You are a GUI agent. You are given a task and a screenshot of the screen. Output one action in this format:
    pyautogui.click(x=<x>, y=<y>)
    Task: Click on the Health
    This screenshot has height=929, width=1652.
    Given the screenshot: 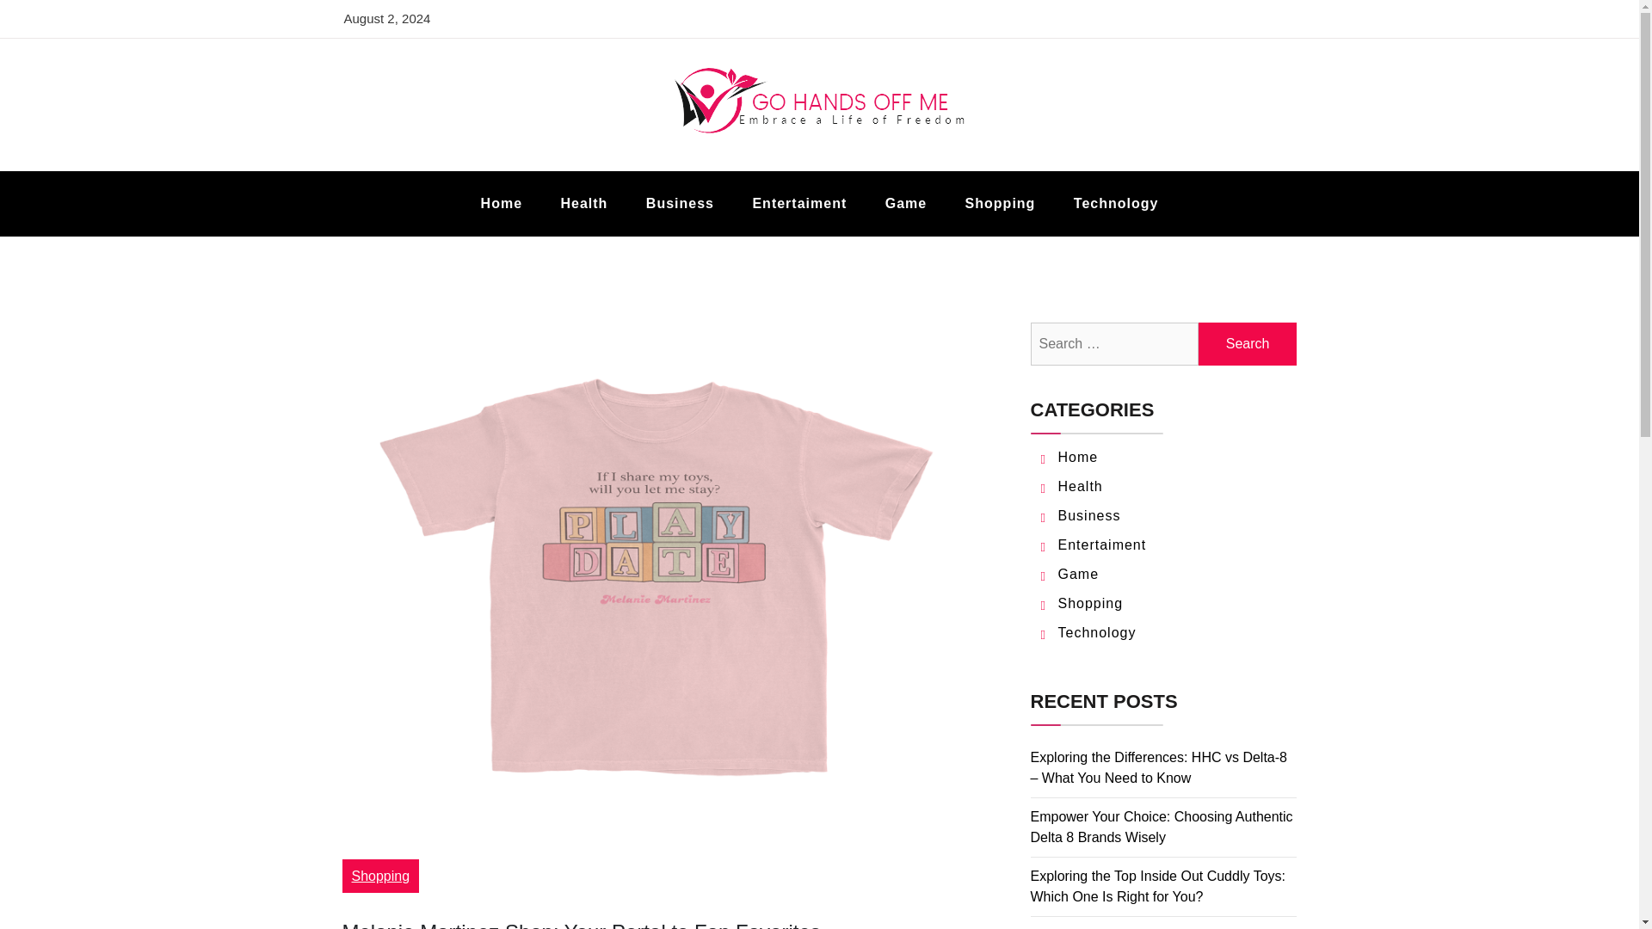 What is the action you would take?
    pyautogui.click(x=1081, y=486)
    